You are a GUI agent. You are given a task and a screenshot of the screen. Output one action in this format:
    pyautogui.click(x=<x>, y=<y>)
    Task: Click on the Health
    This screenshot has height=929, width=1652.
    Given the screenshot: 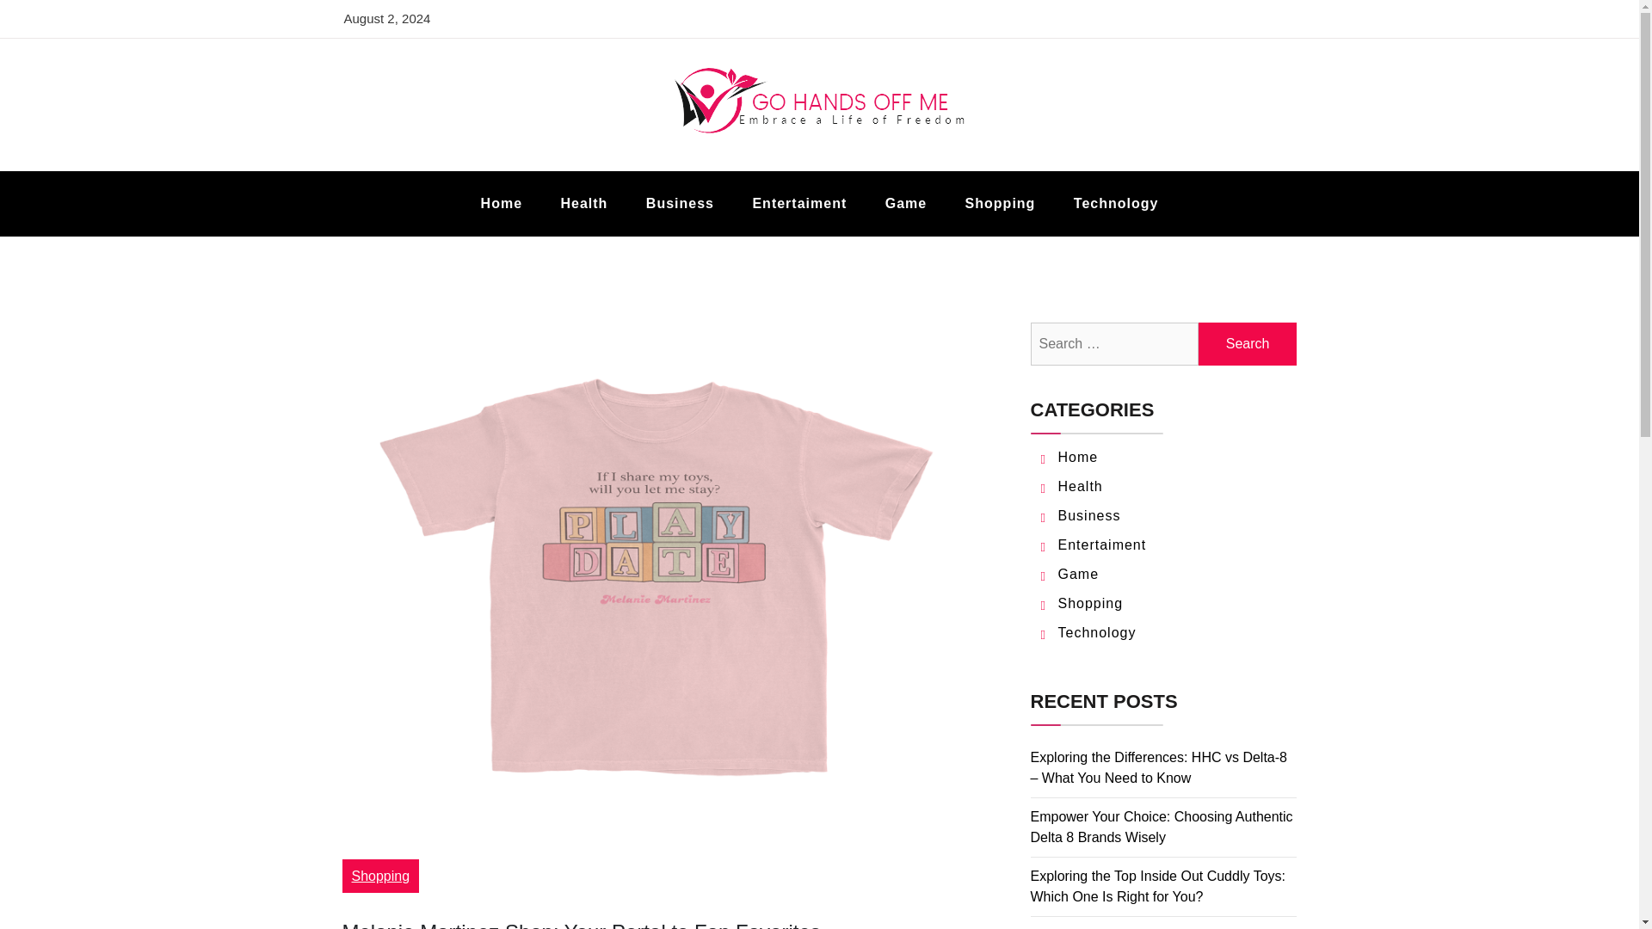 What is the action you would take?
    pyautogui.click(x=1081, y=486)
    